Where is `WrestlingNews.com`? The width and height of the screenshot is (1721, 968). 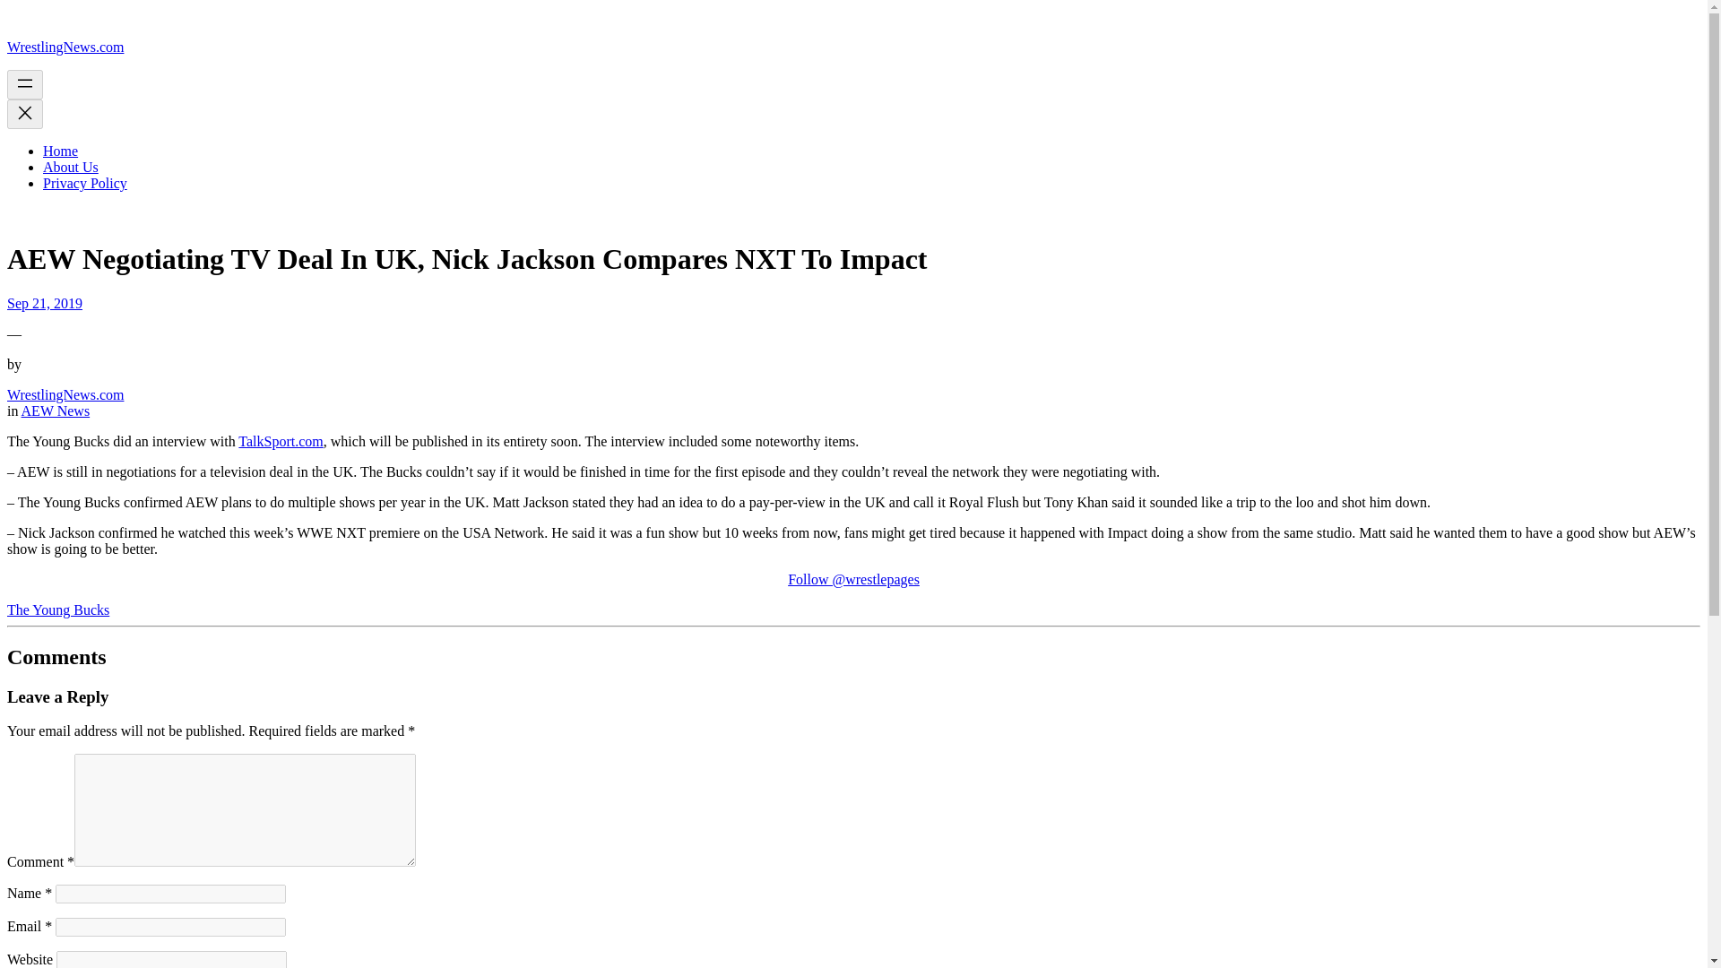
WrestlingNews.com is located at coordinates (65, 394).